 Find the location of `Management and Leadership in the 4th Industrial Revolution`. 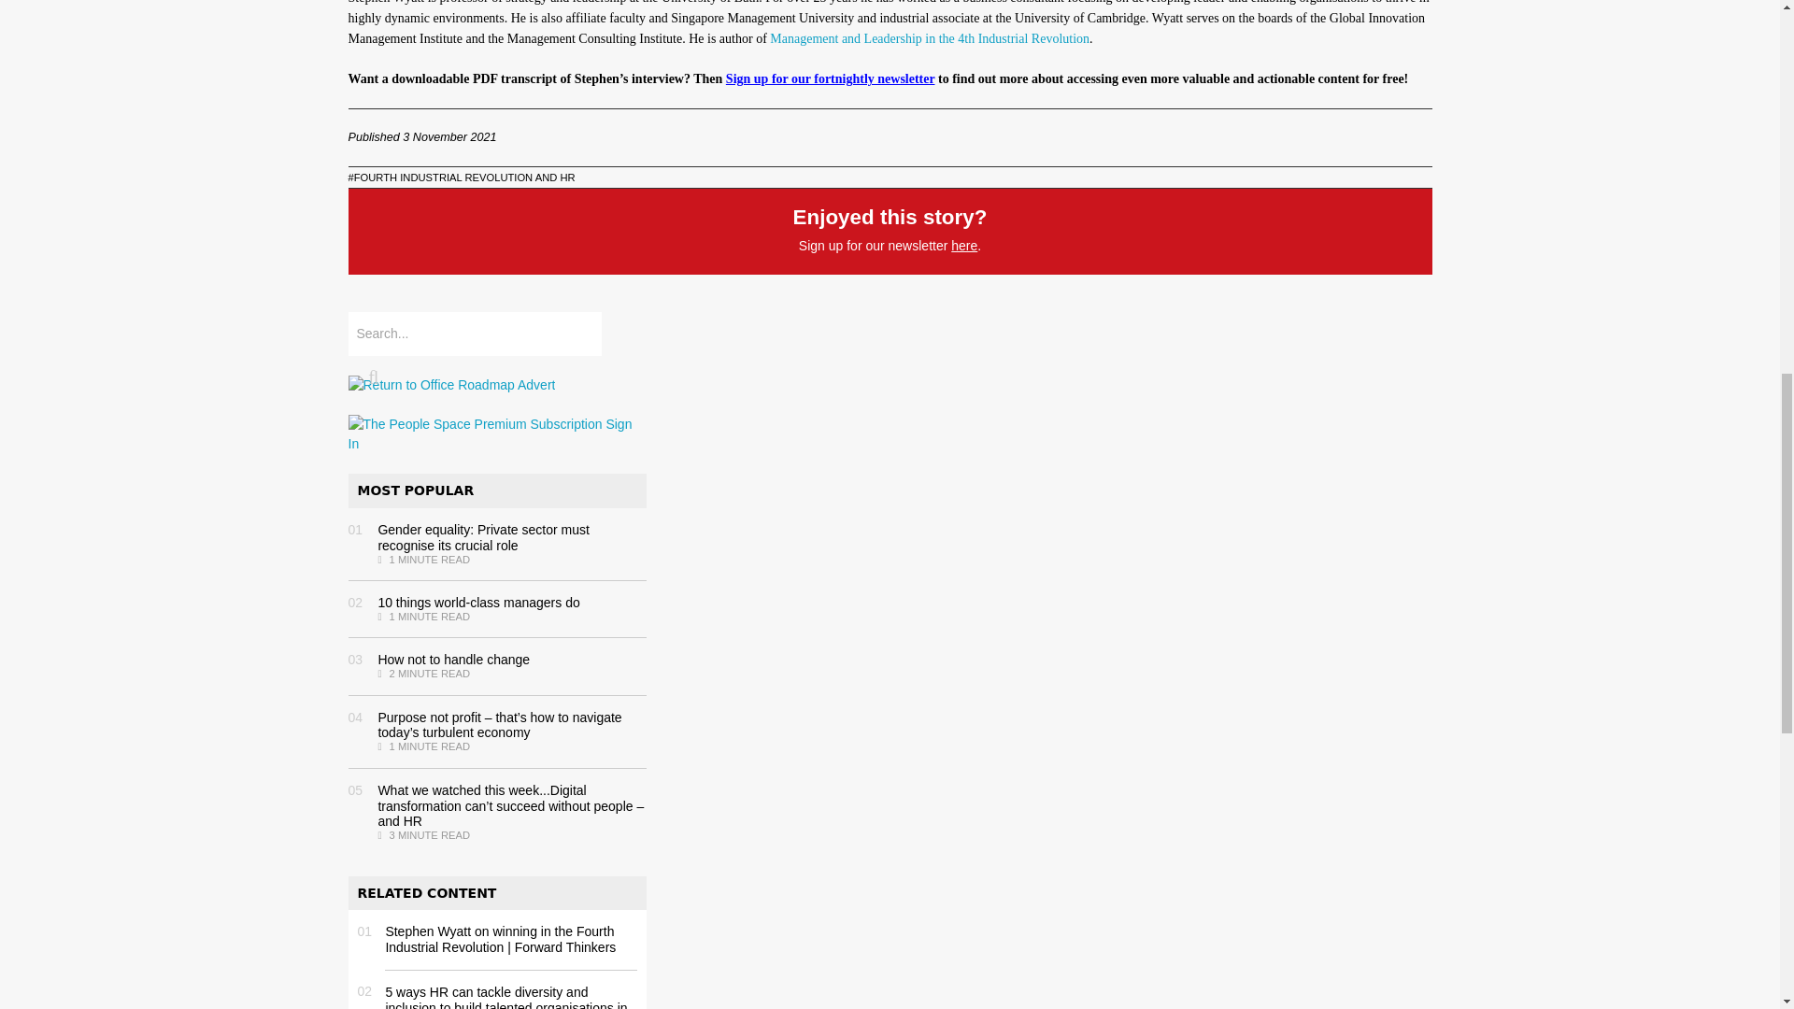

Management and Leadership in the 4th Industrial Revolution is located at coordinates (929, 37).